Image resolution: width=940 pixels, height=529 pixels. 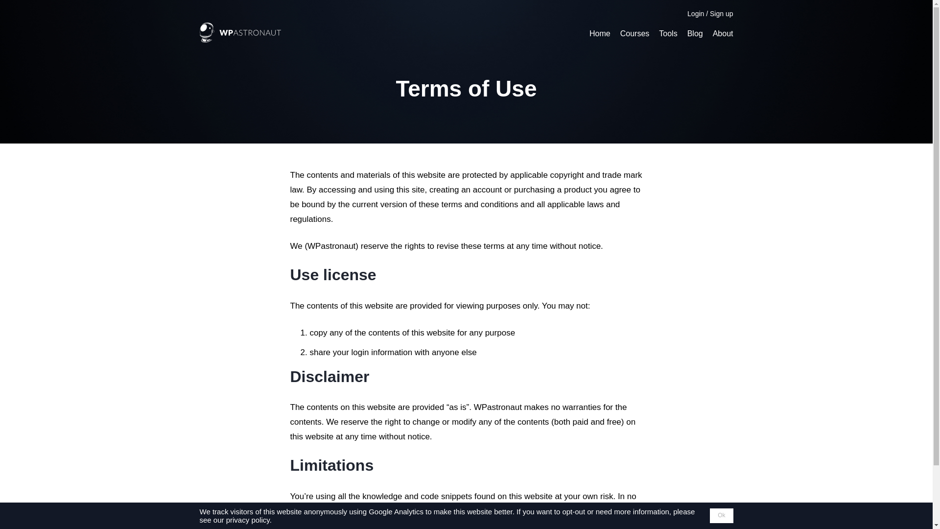 What do you see at coordinates (721, 515) in the screenshot?
I see `Ok` at bounding box center [721, 515].